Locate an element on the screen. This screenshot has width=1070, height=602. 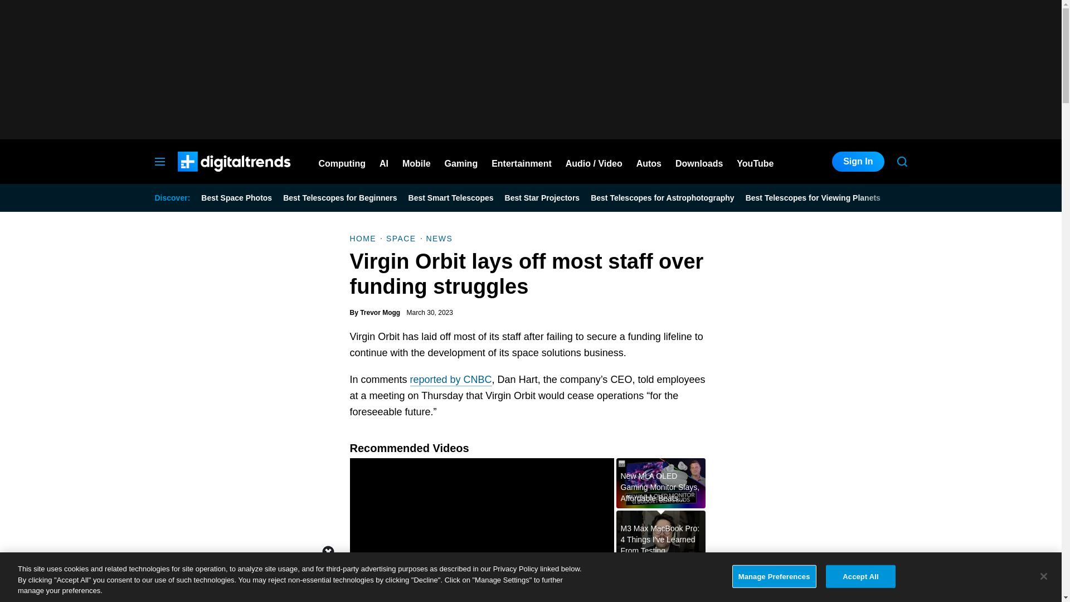
Computing is located at coordinates (342, 162).